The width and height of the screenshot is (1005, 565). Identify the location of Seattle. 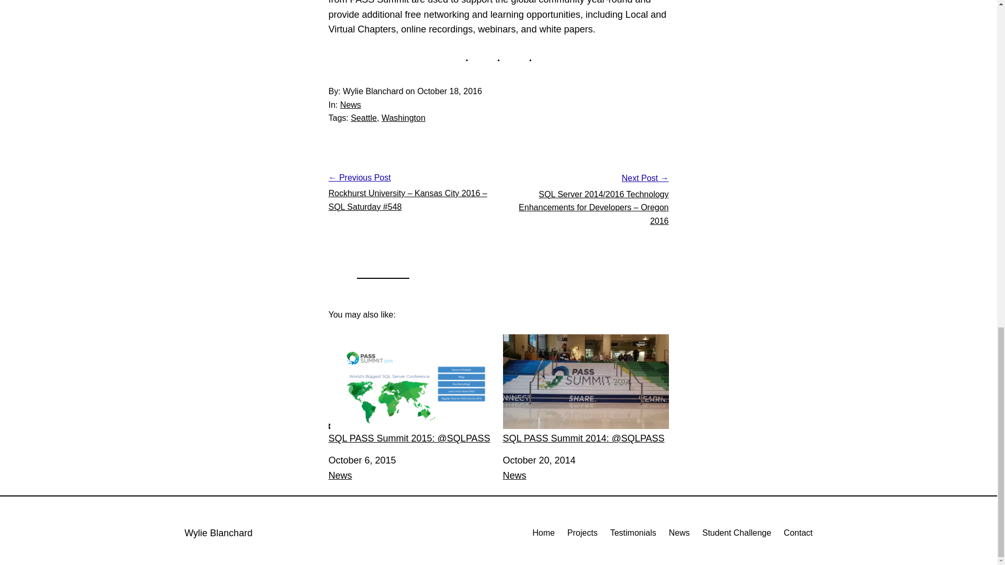
(364, 118).